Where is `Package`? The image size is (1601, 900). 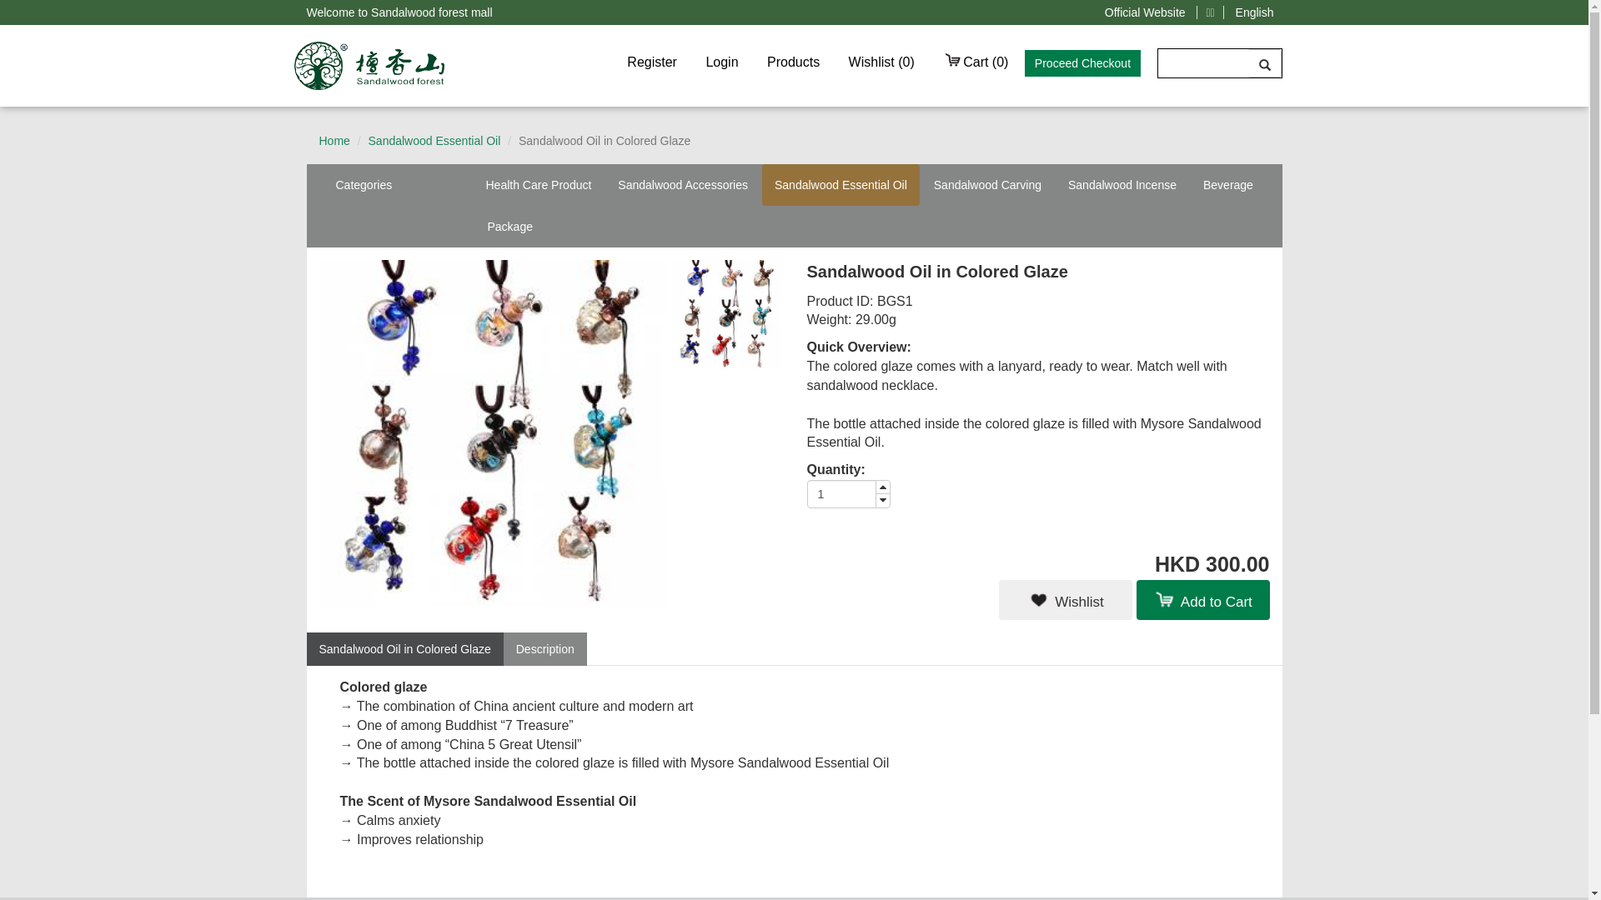 Package is located at coordinates (510, 227).